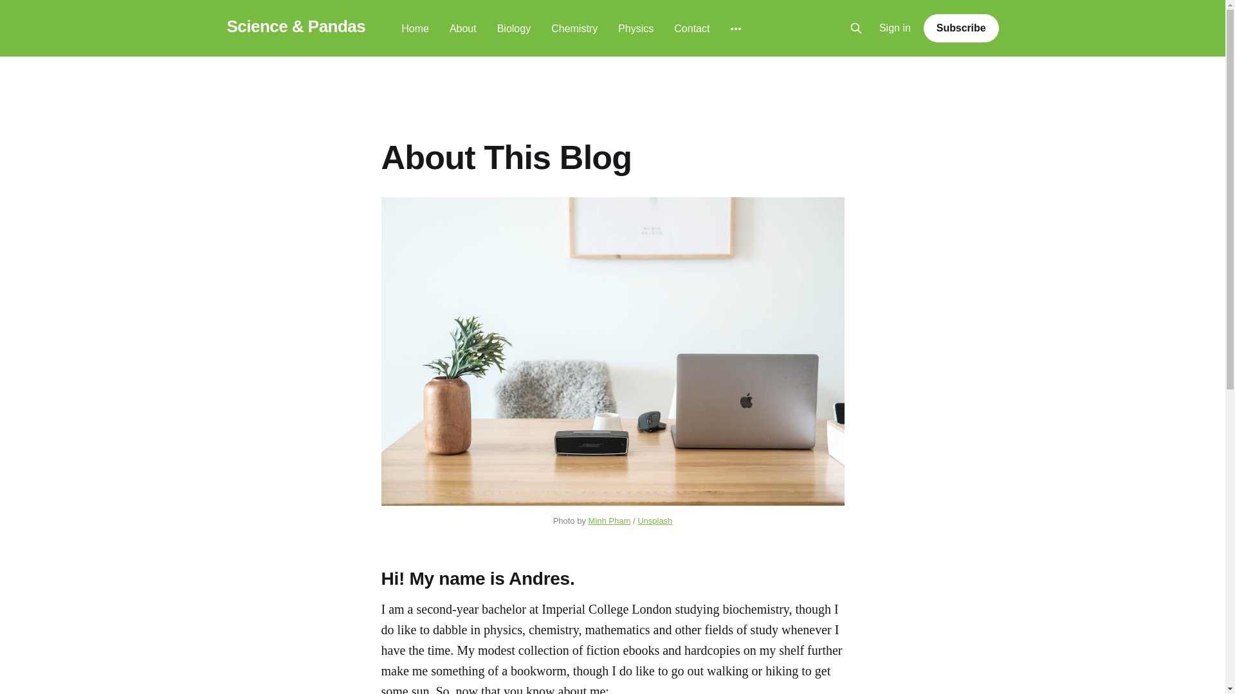 The image size is (1235, 694). Describe the element at coordinates (691, 28) in the screenshot. I see `Contact` at that location.